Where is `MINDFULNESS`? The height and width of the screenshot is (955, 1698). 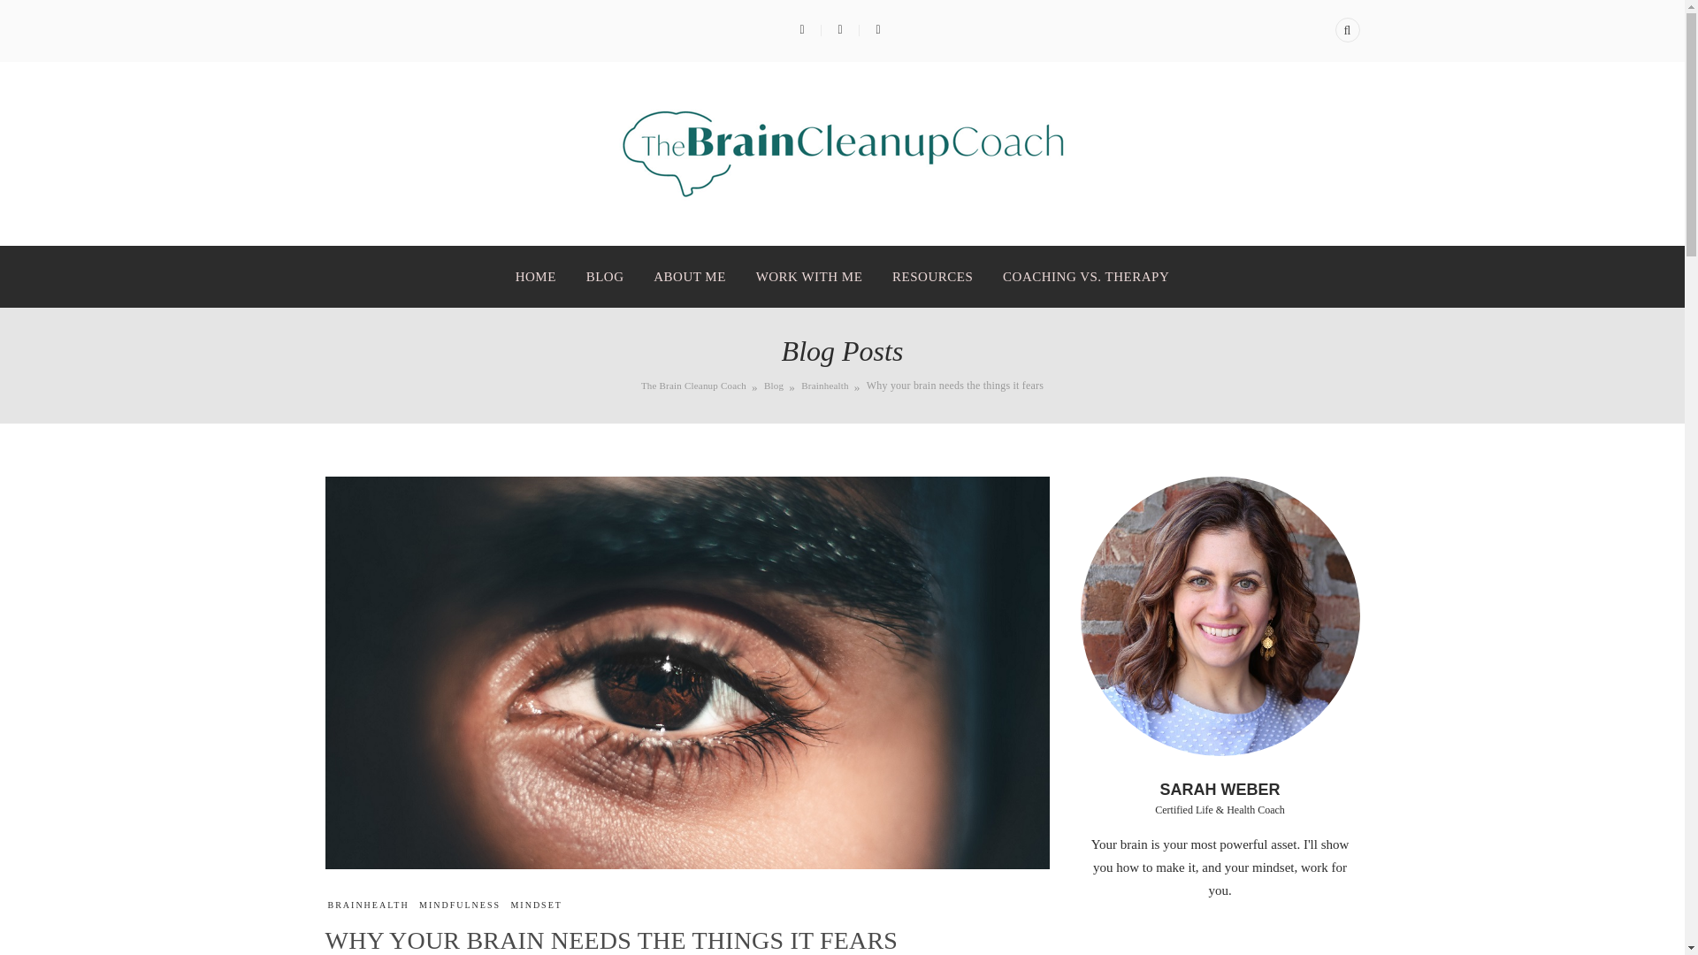 MINDFULNESS is located at coordinates (460, 905).